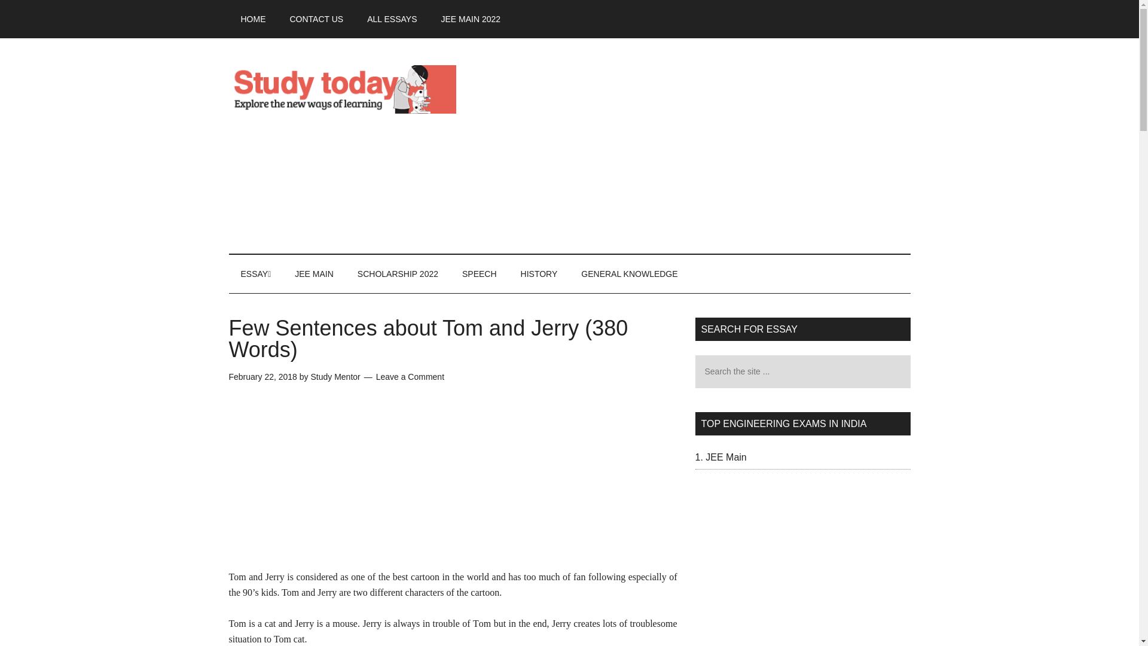  Describe the element at coordinates (316, 19) in the screenshot. I see `CONTACT US` at that location.